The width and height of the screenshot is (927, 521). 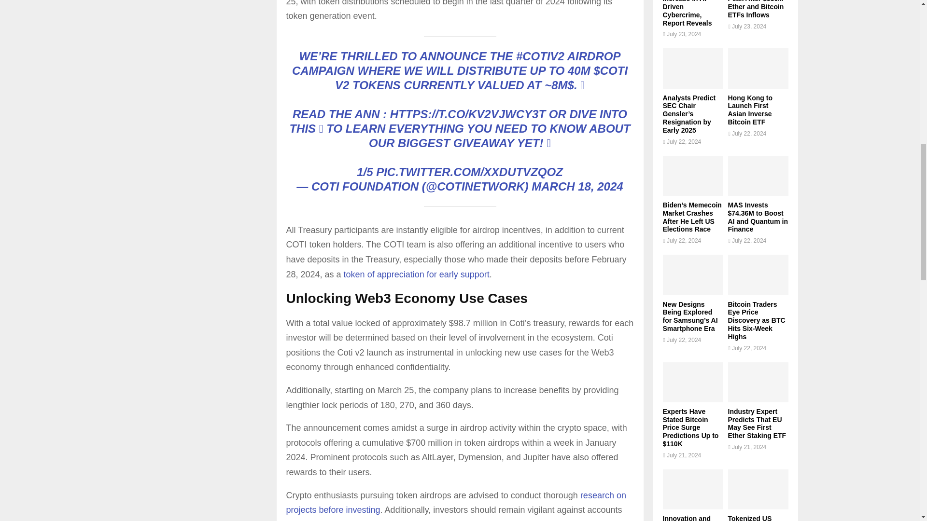 What do you see at coordinates (577, 186) in the screenshot?
I see `MARCH 18, 2024` at bounding box center [577, 186].